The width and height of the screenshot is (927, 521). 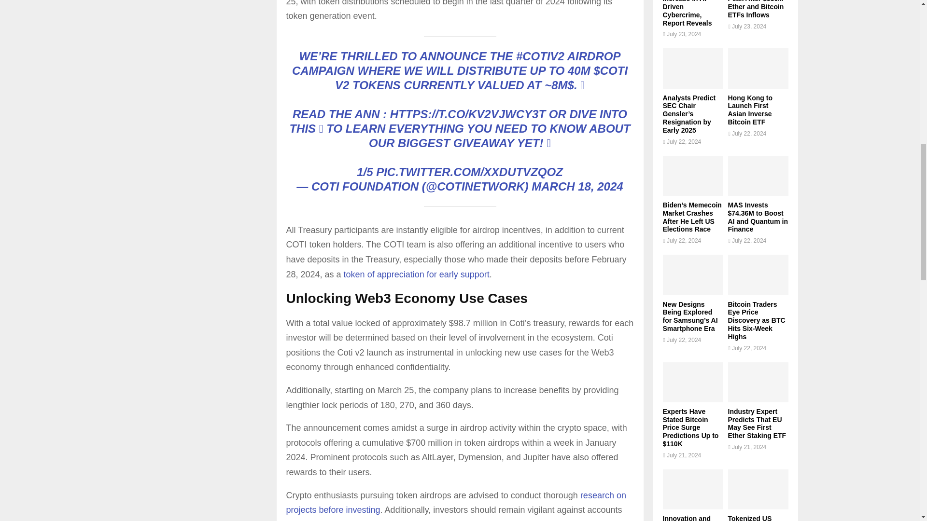 What do you see at coordinates (577, 186) in the screenshot?
I see `MARCH 18, 2024` at bounding box center [577, 186].